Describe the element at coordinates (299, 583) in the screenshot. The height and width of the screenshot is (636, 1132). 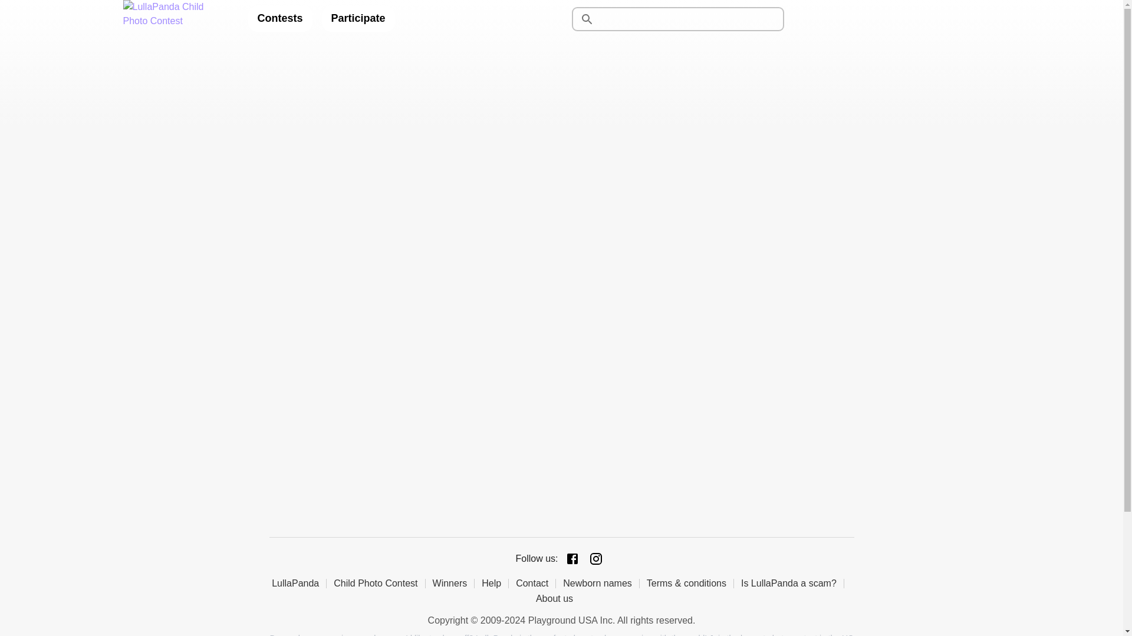
I see `LullaPanda` at that location.